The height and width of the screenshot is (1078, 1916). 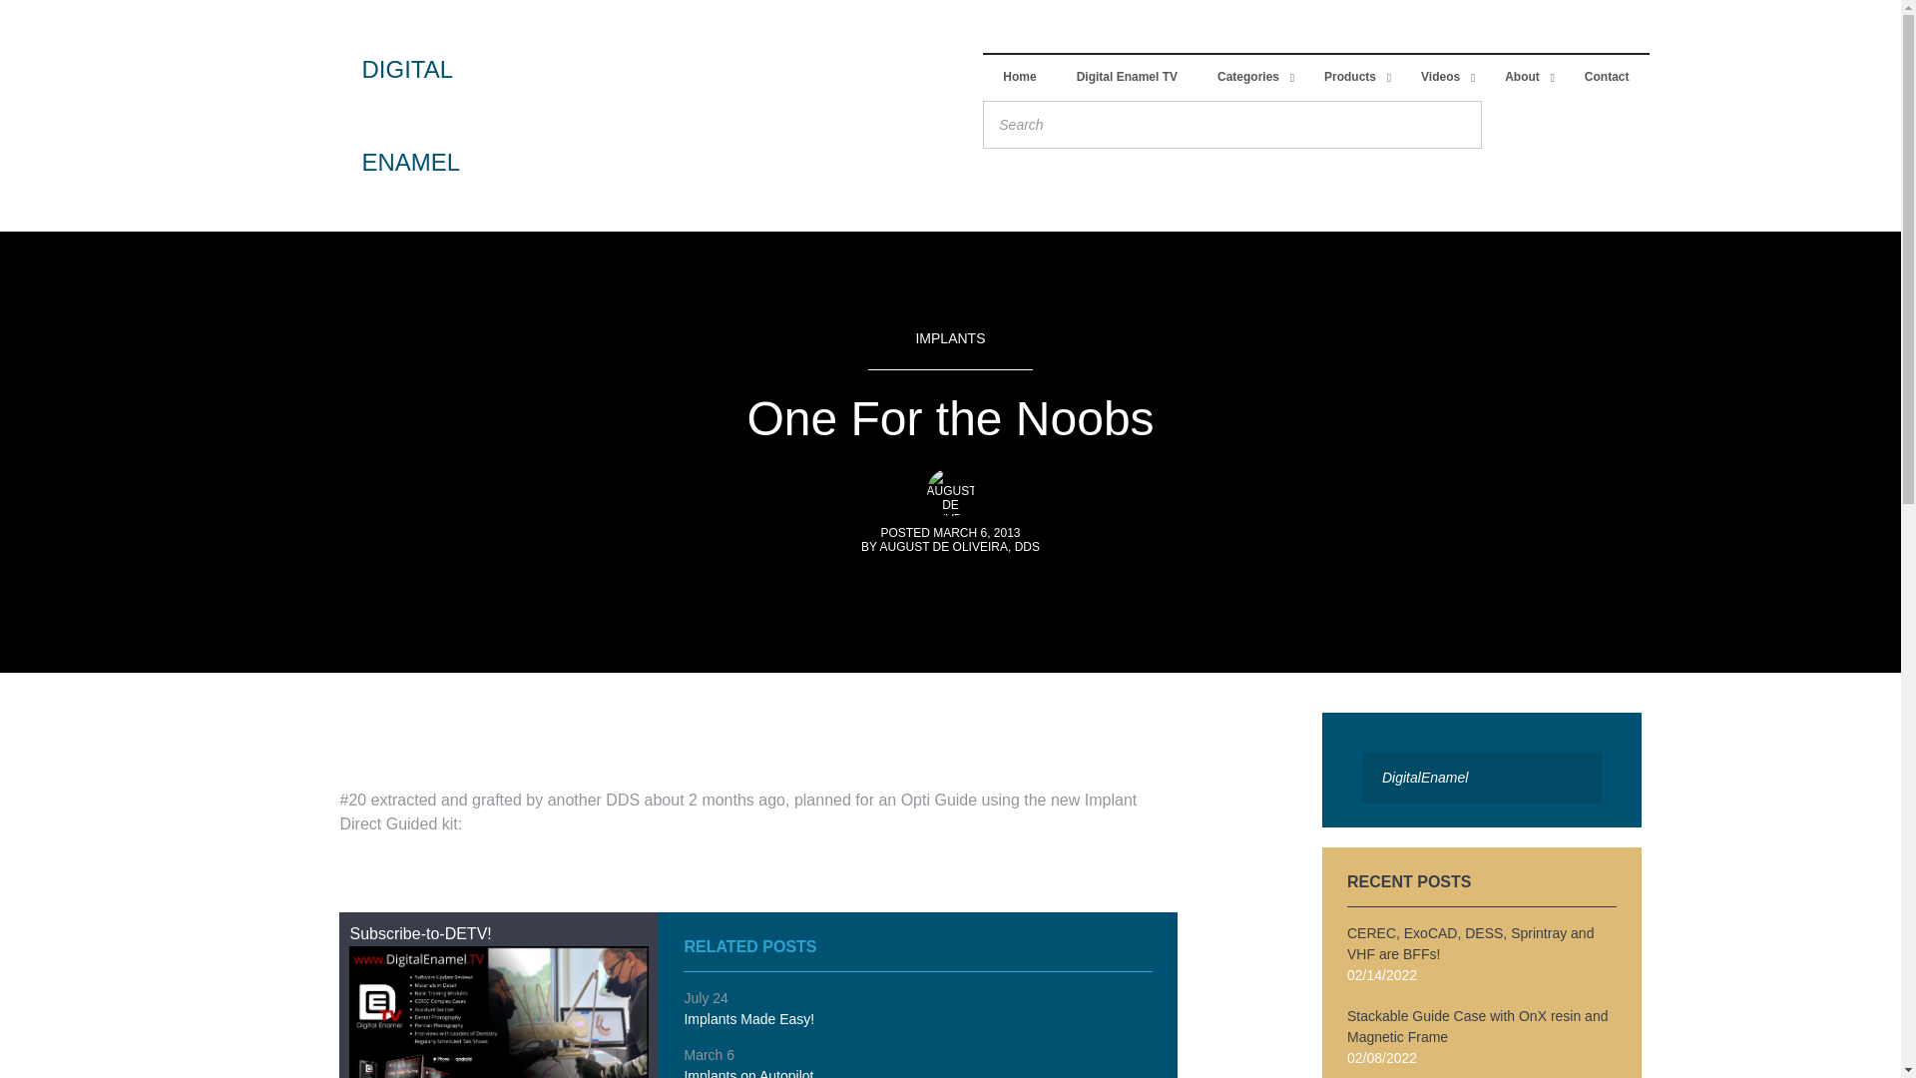 I want to click on Contact, so click(x=1607, y=78).